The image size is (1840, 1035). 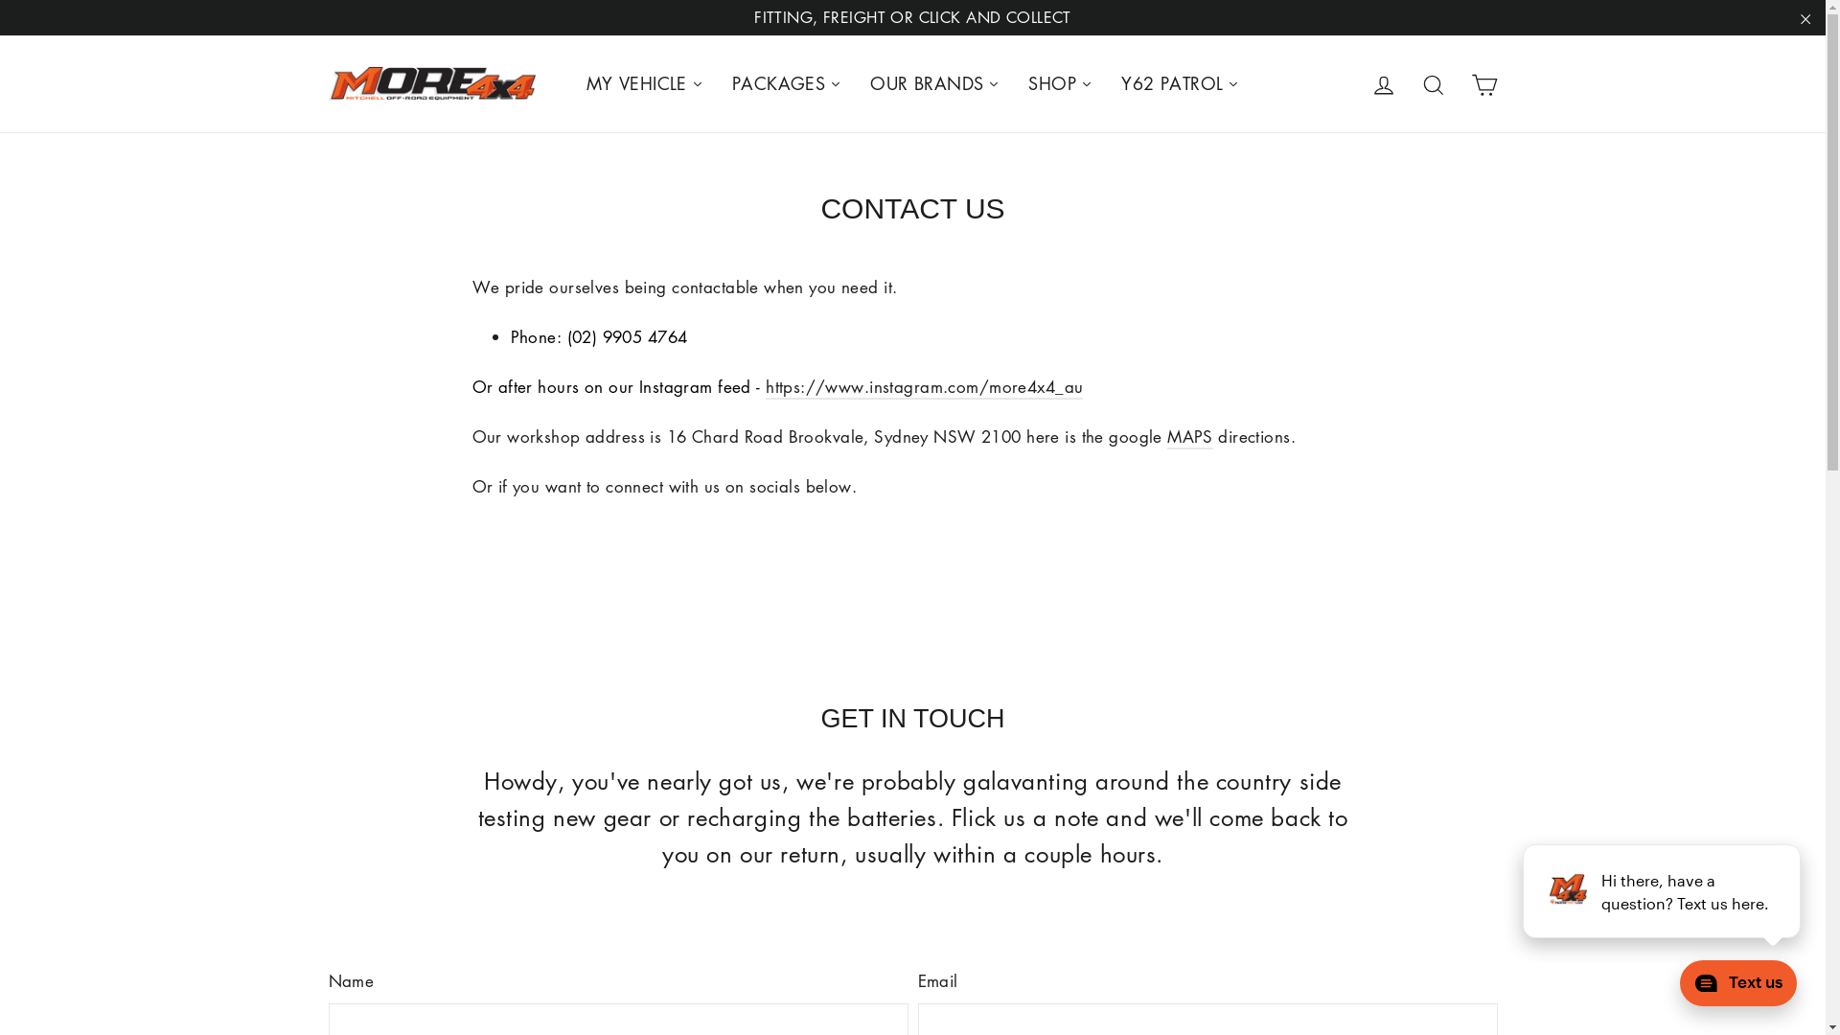 What do you see at coordinates (1190, 437) in the screenshot?
I see `MAPS` at bounding box center [1190, 437].